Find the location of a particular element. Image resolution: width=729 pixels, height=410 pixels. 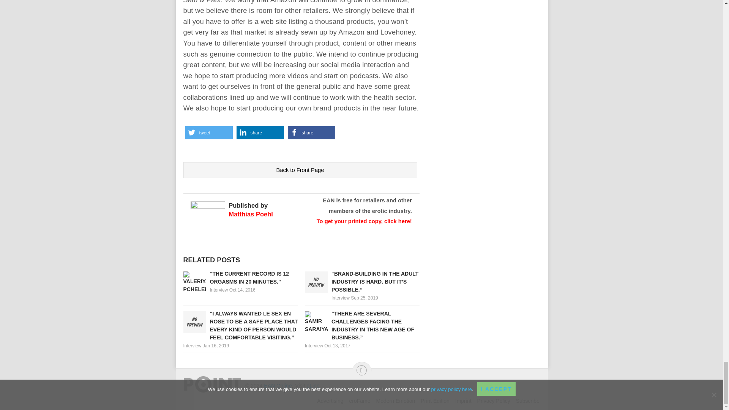

tweet  is located at coordinates (209, 132).